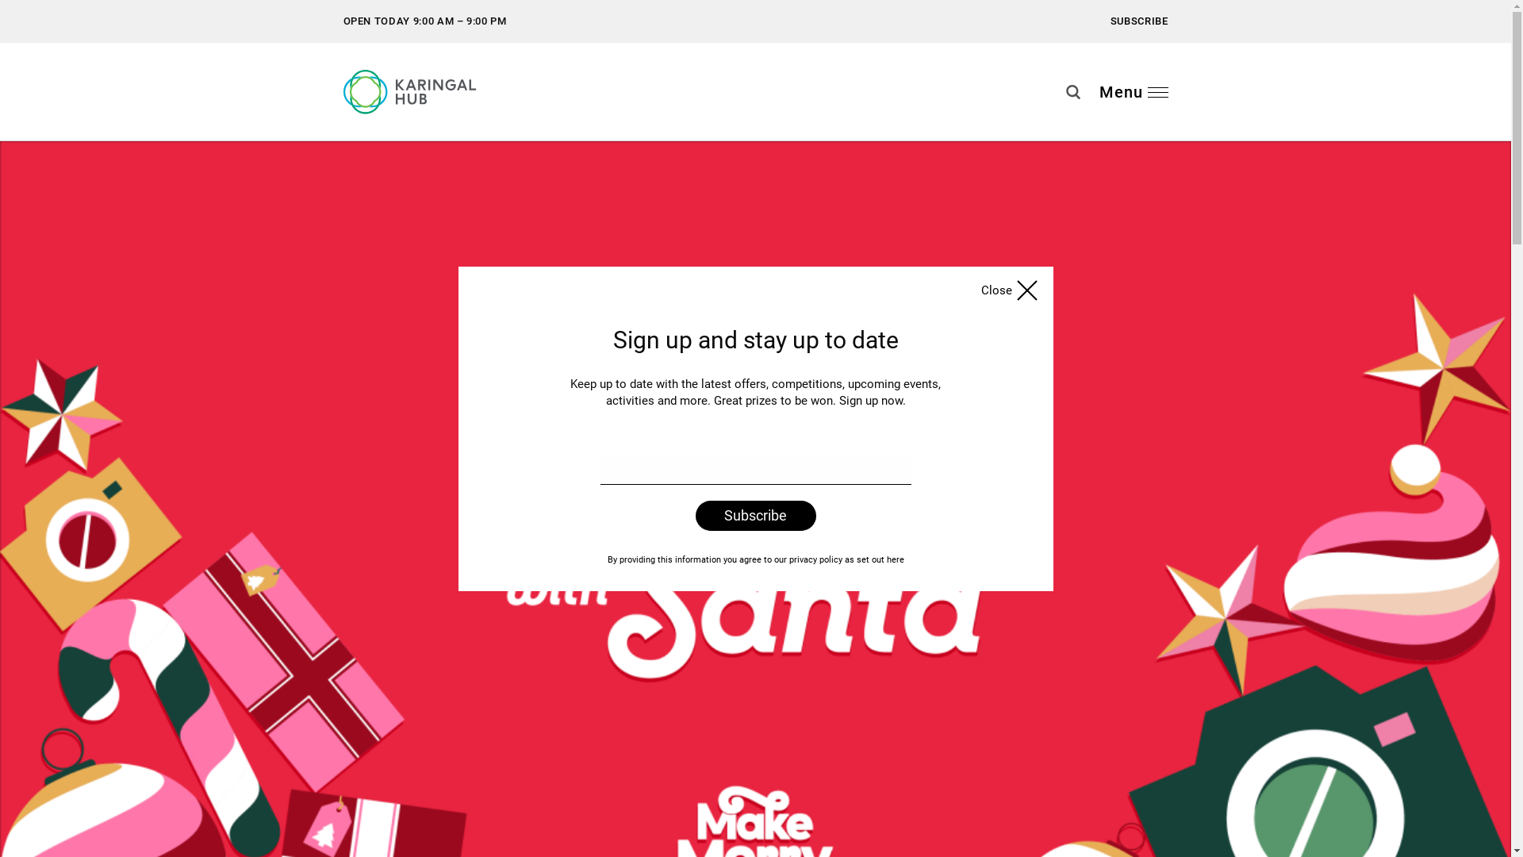 The height and width of the screenshot is (857, 1523). What do you see at coordinates (1487, 121) in the screenshot?
I see `Submit` at bounding box center [1487, 121].